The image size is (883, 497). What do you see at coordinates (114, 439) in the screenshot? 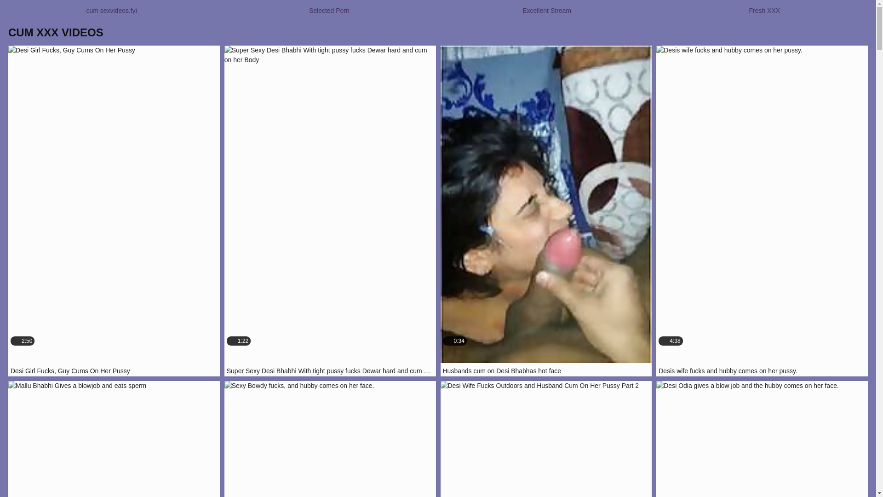
I see `Selected Porn` at bounding box center [114, 439].